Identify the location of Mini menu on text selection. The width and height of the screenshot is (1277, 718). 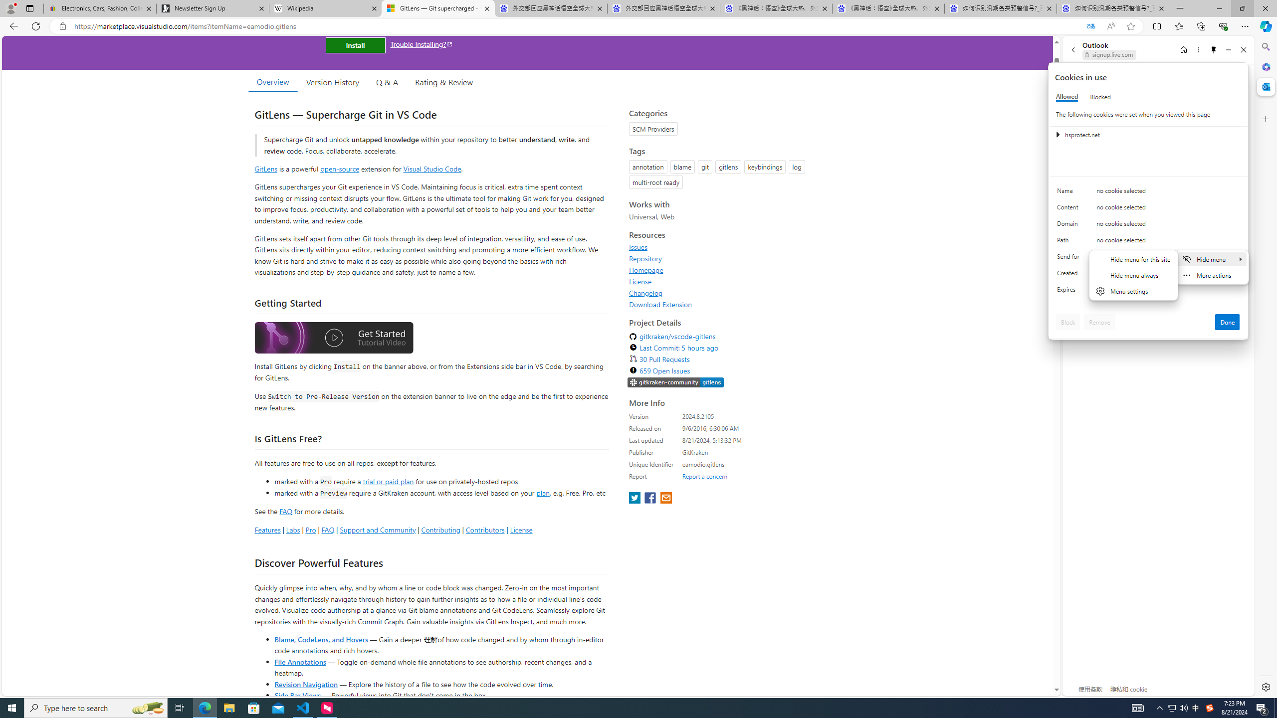
(1212, 267).